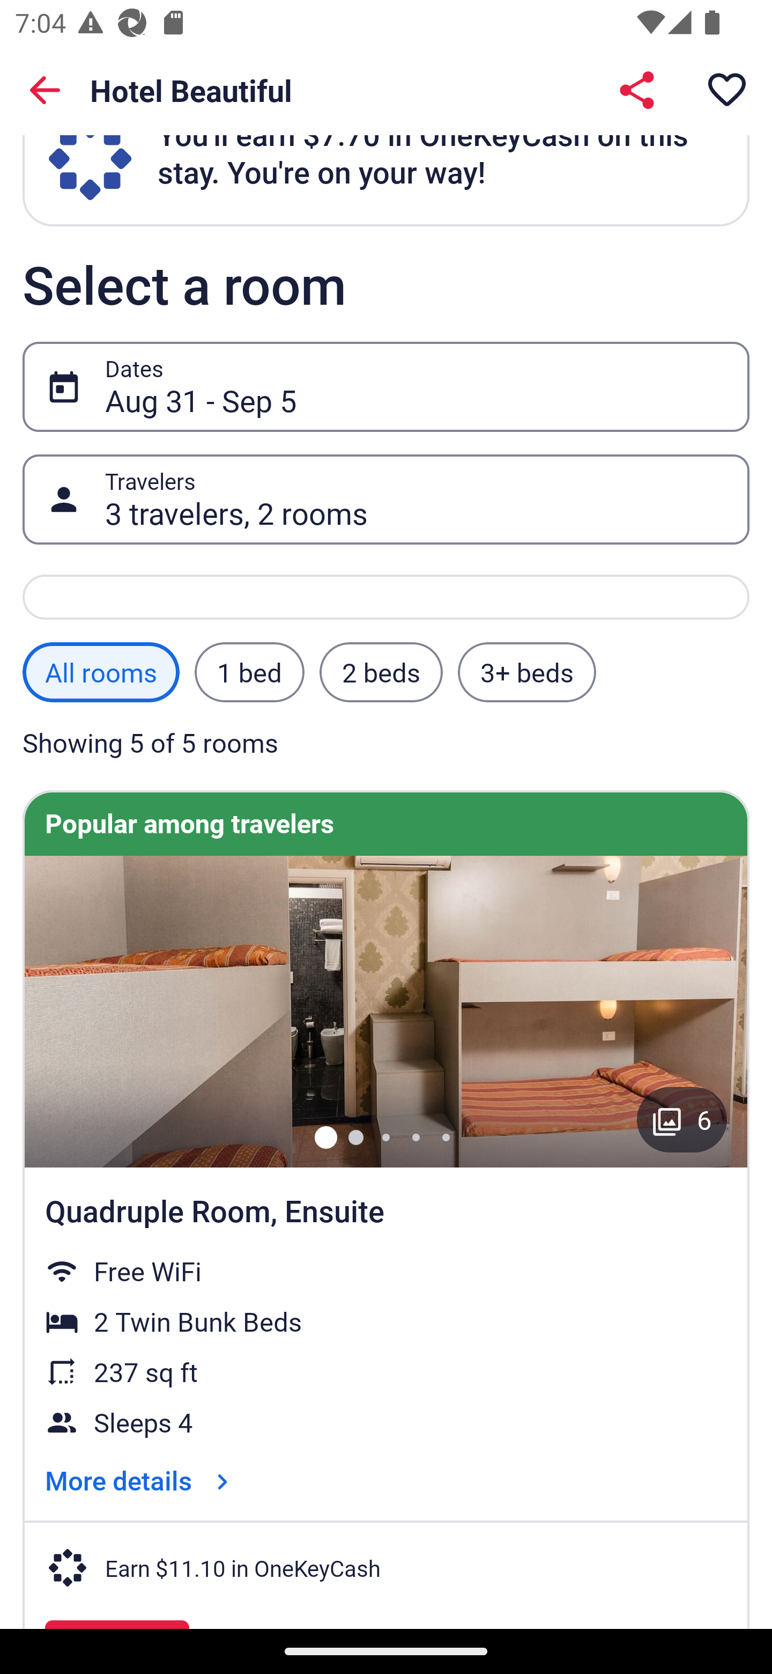 Image resolution: width=772 pixels, height=1674 pixels. What do you see at coordinates (386, 1011) in the screenshot?
I see `In-room safe, soundproofing, free WiFi, bed sheets` at bounding box center [386, 1011].